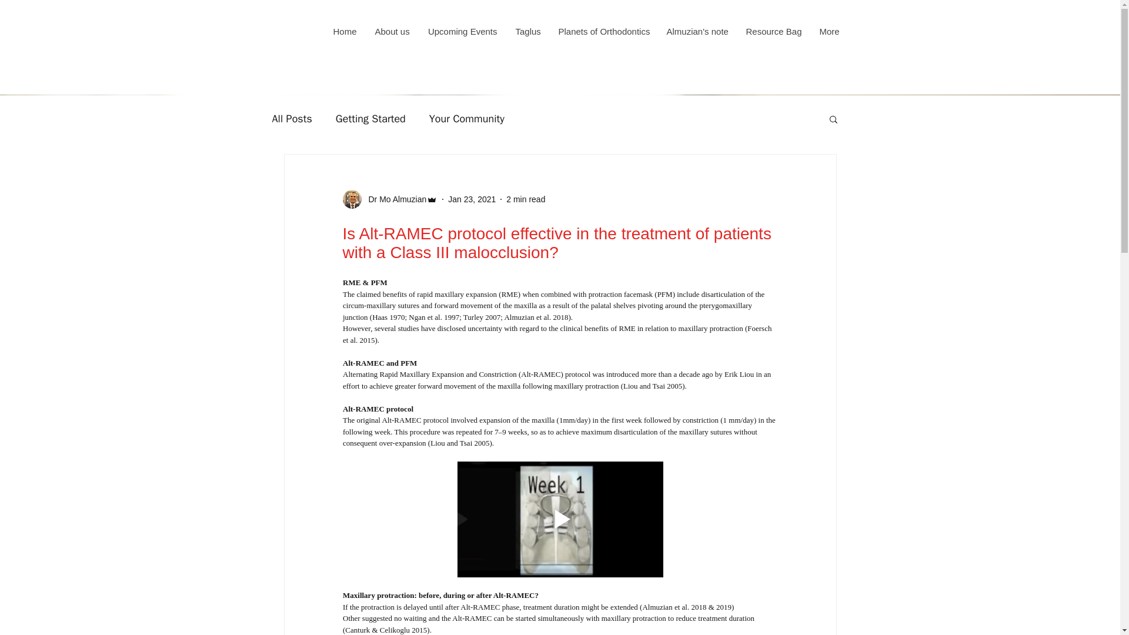  I want to click on Dr Mo Almuzian, so click(394, 199).